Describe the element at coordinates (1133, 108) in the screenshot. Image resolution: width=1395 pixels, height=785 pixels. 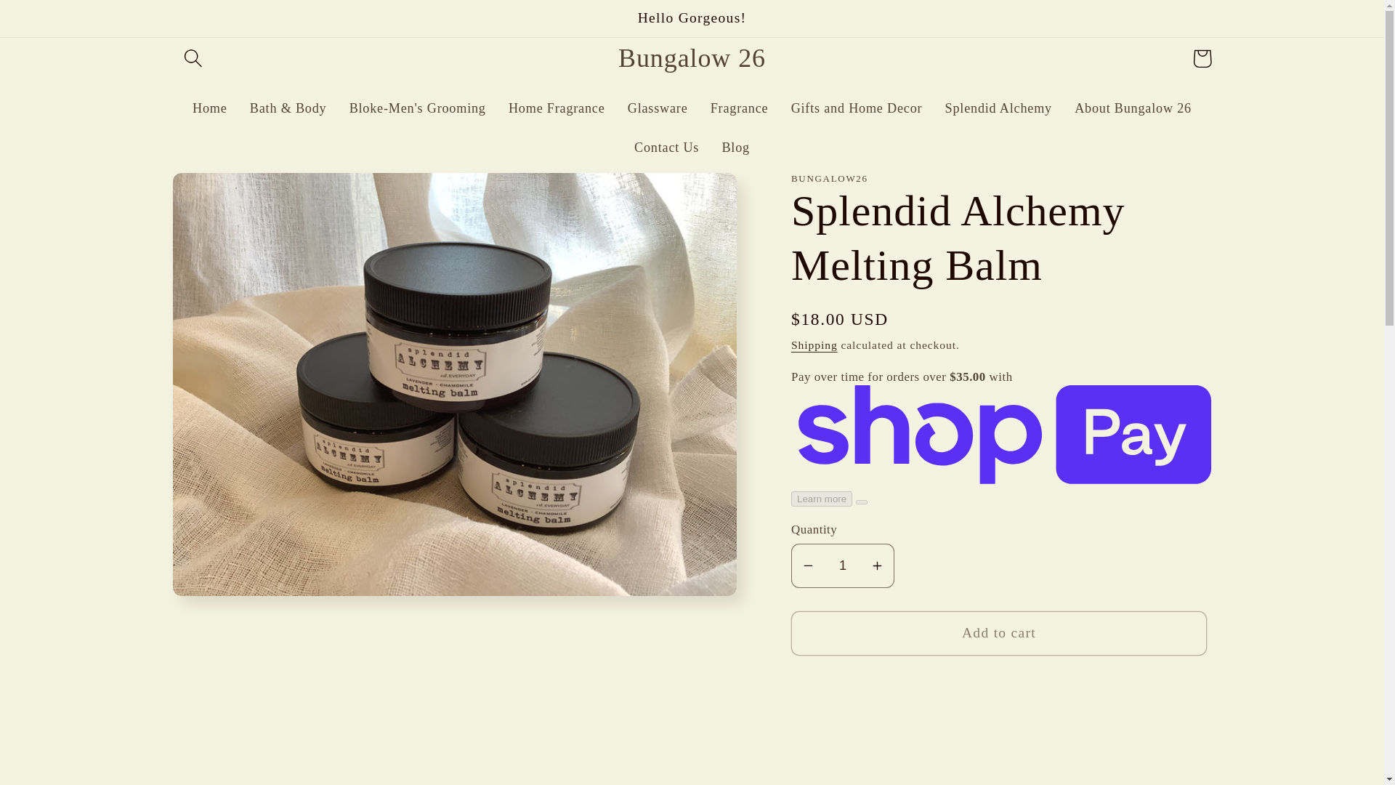
I see `About Bungalow 26` at that location.